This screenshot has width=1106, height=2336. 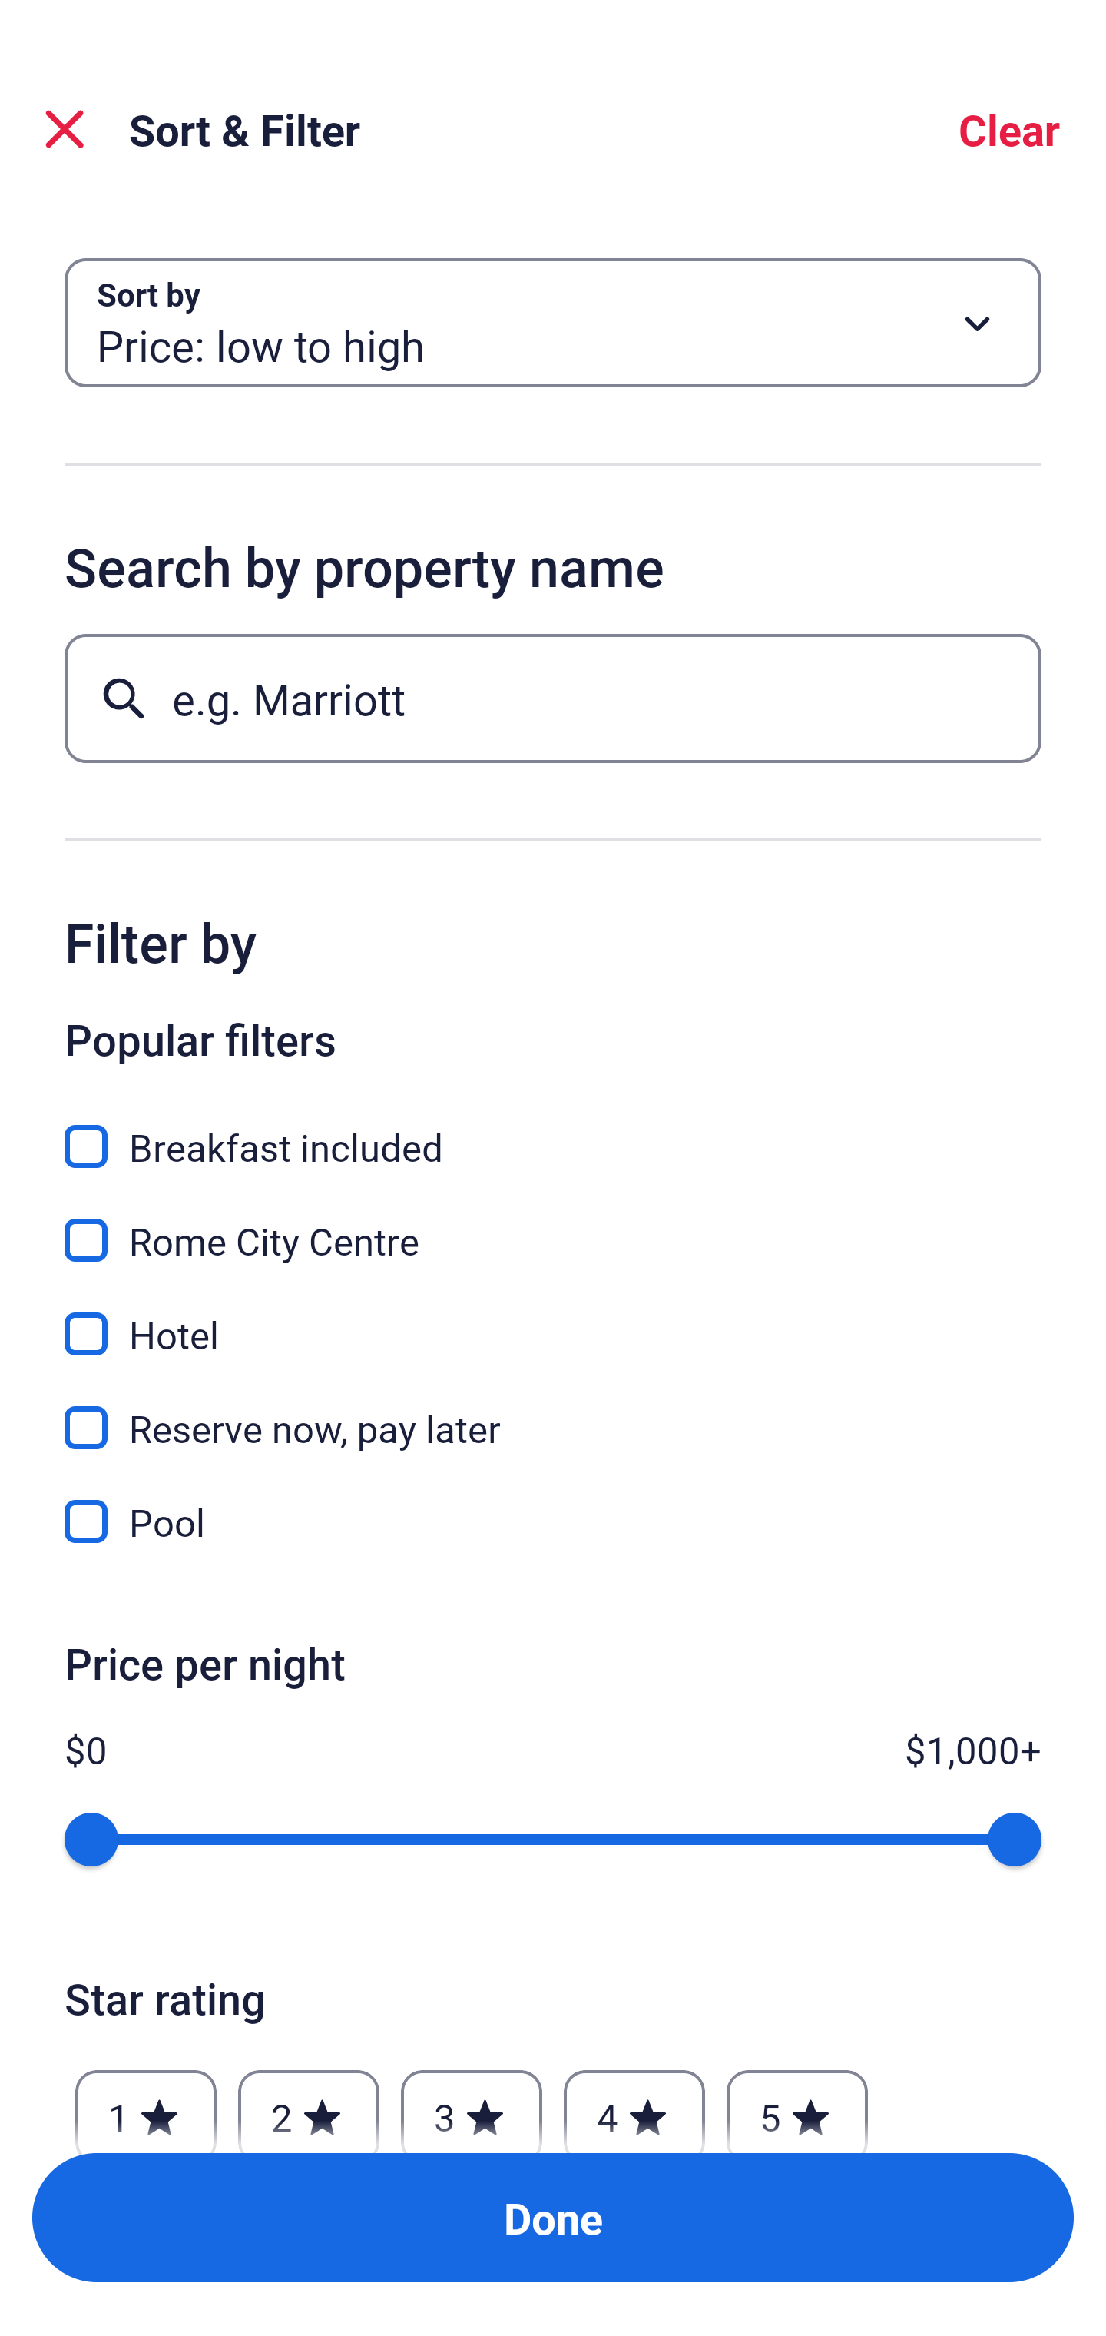 I want to click on Rome City Centre, Rome City Centre, so click(x=553, y=1223).